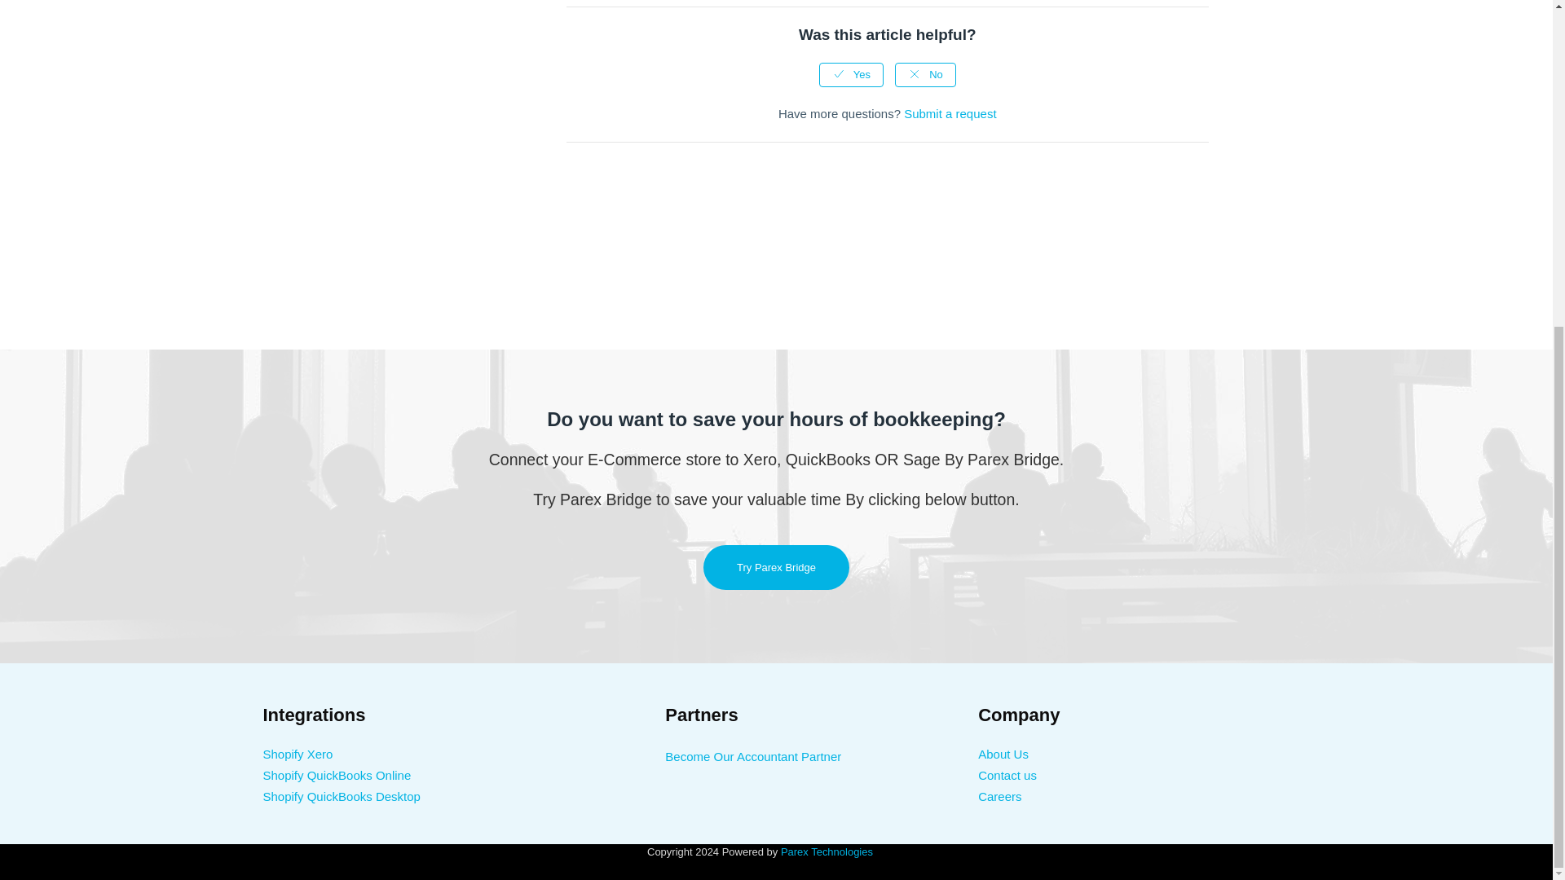  Describe the element at coordinates (753, 756) in the screenshot. I see `Become Our Accountant Partner` at that location.